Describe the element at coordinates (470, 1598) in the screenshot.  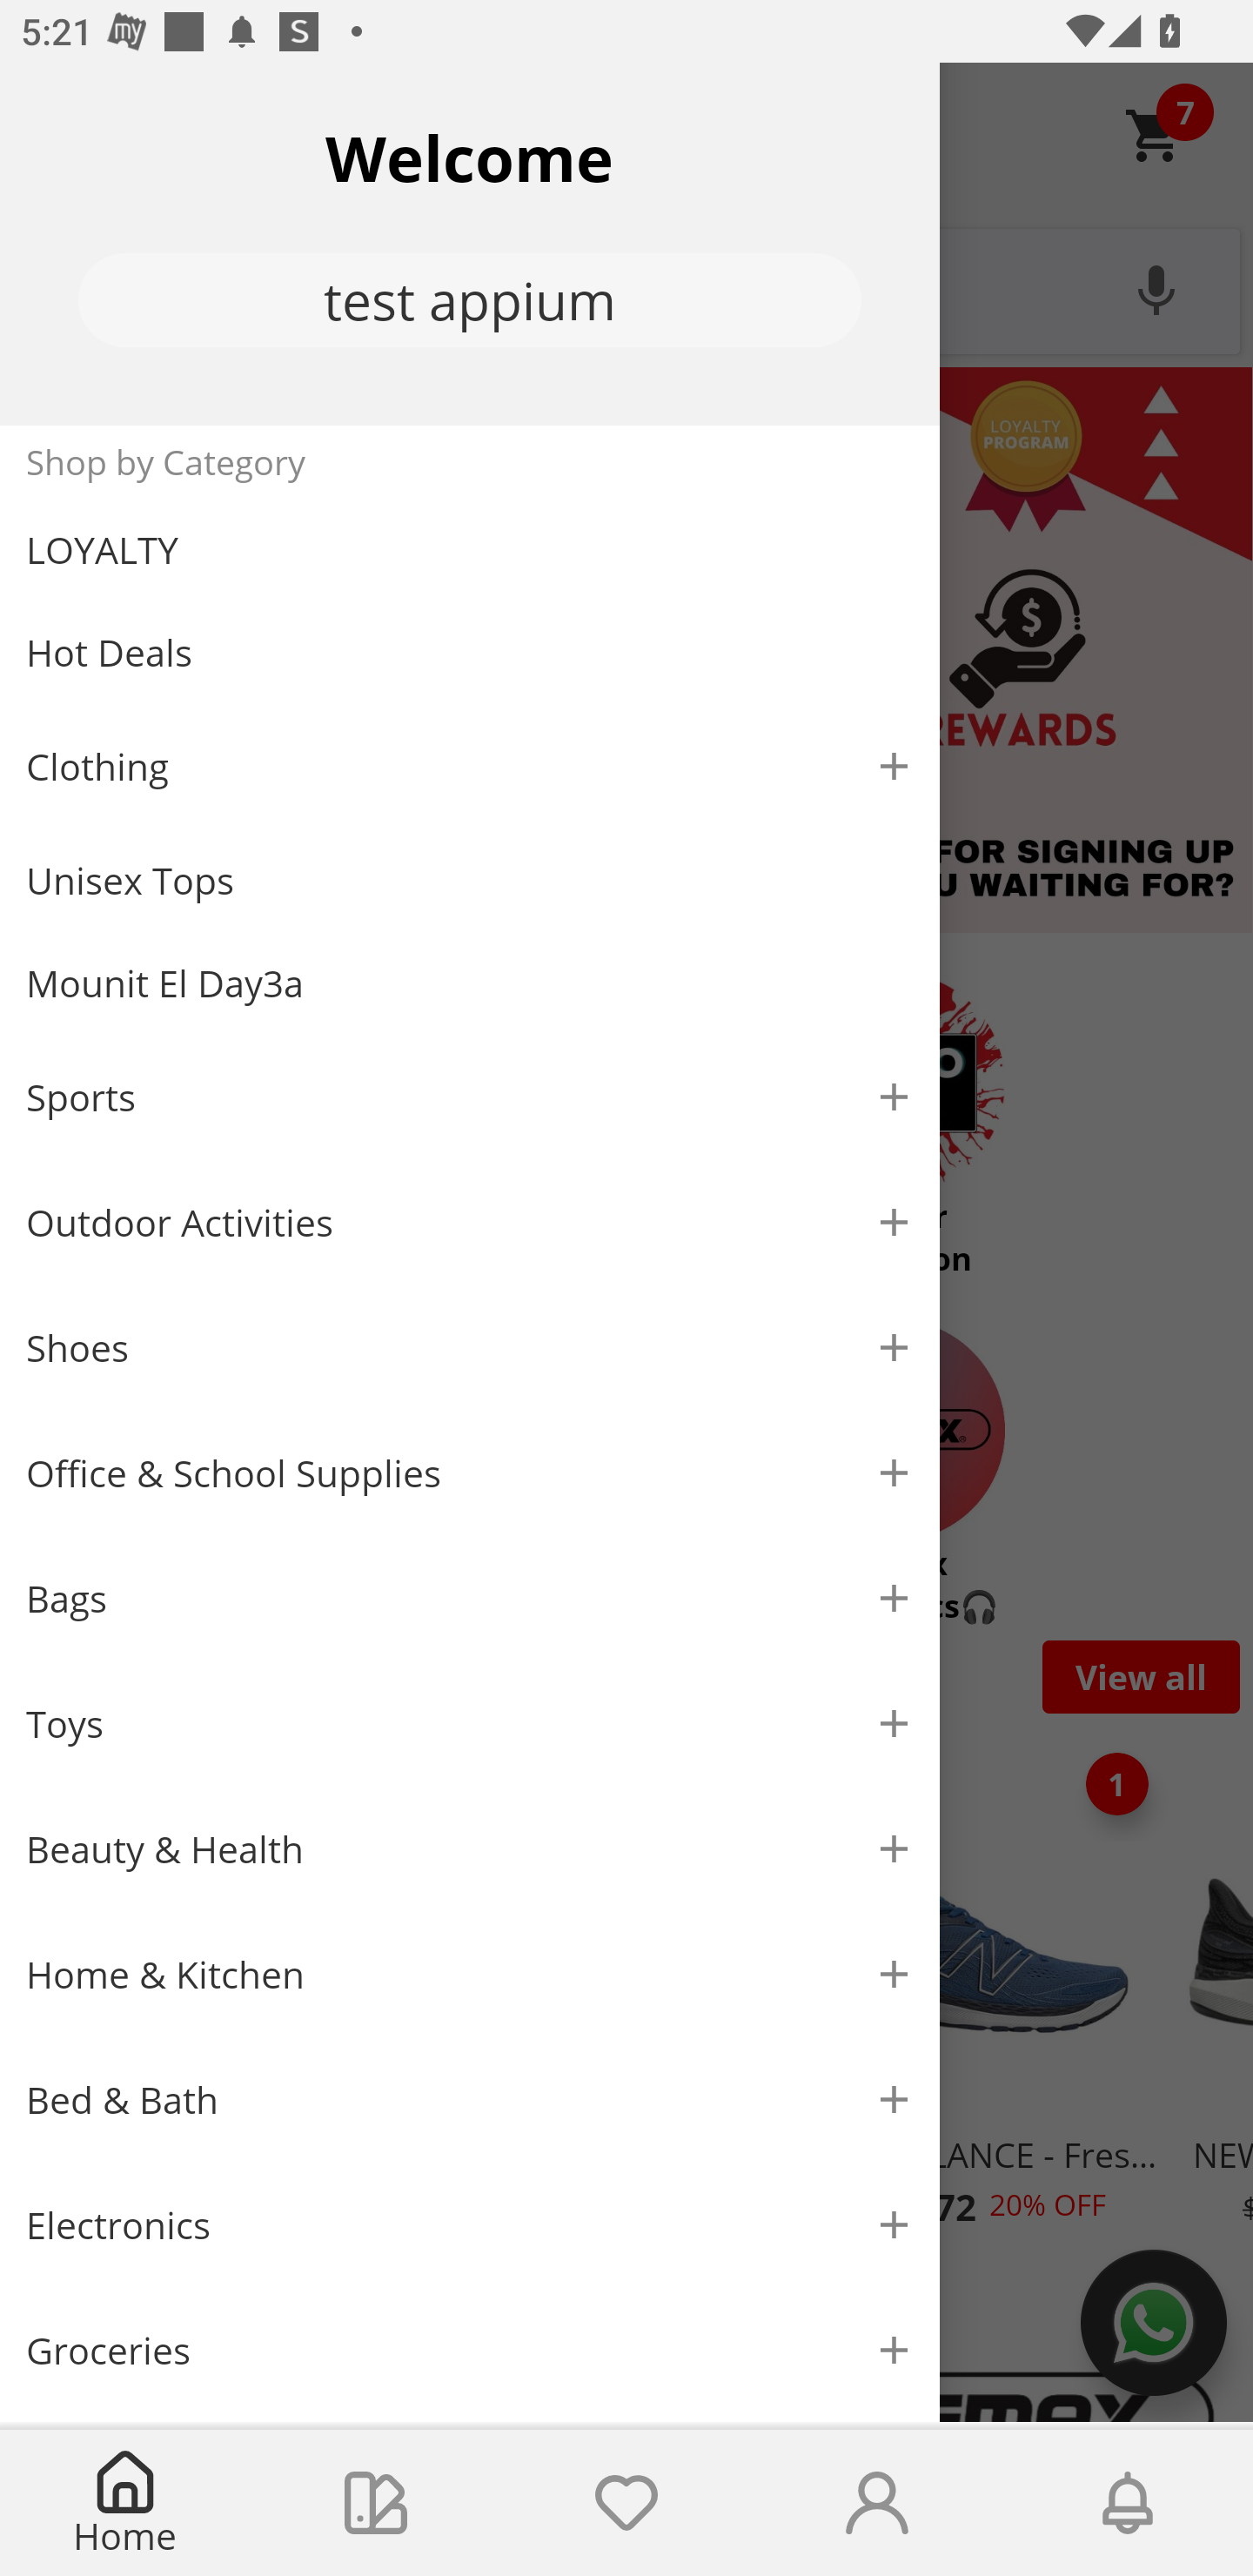
I see `Bags` at that location.